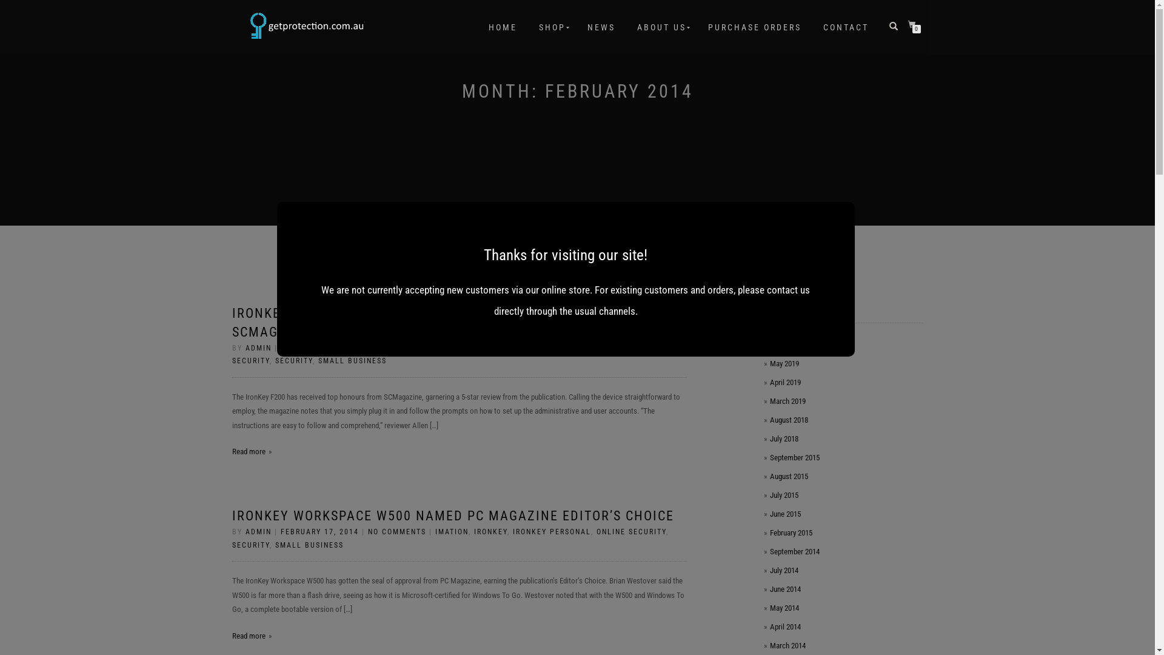 This screenshot has height=655, width=1164. I want to click on IMATION, so click(452, 532).